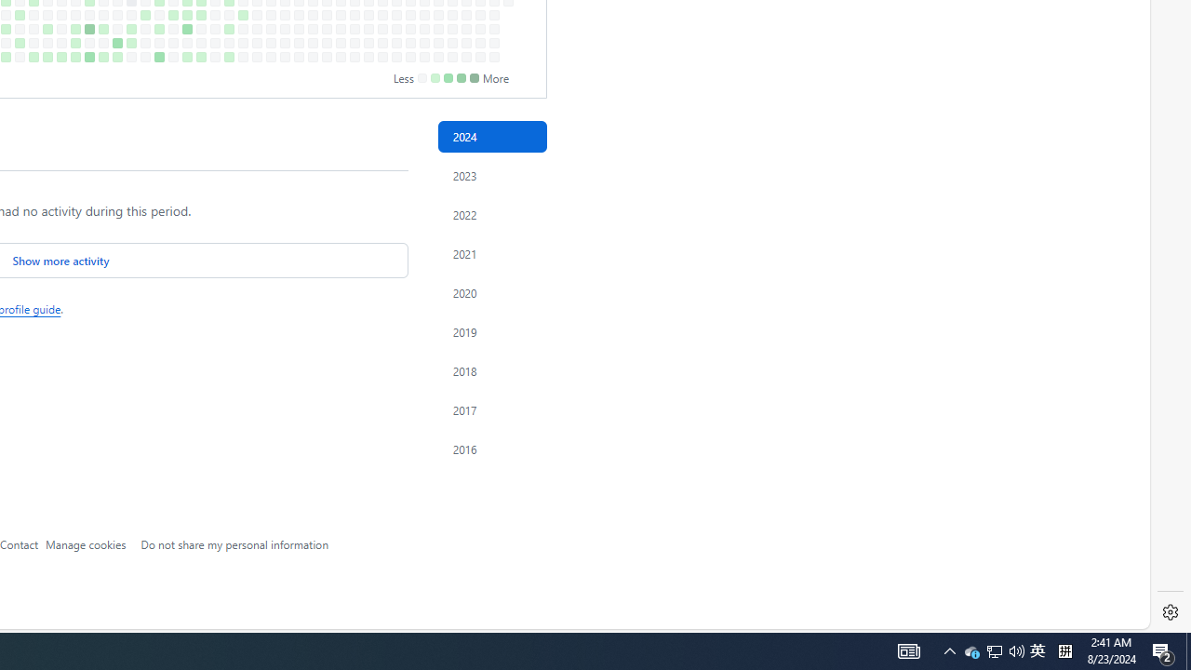 This screenshot has height=670, width=1191. What do you see at coordinates (438, 43) in the screenshot?
I see `No contributions on November 29th.` at bounding box center [438, 43].